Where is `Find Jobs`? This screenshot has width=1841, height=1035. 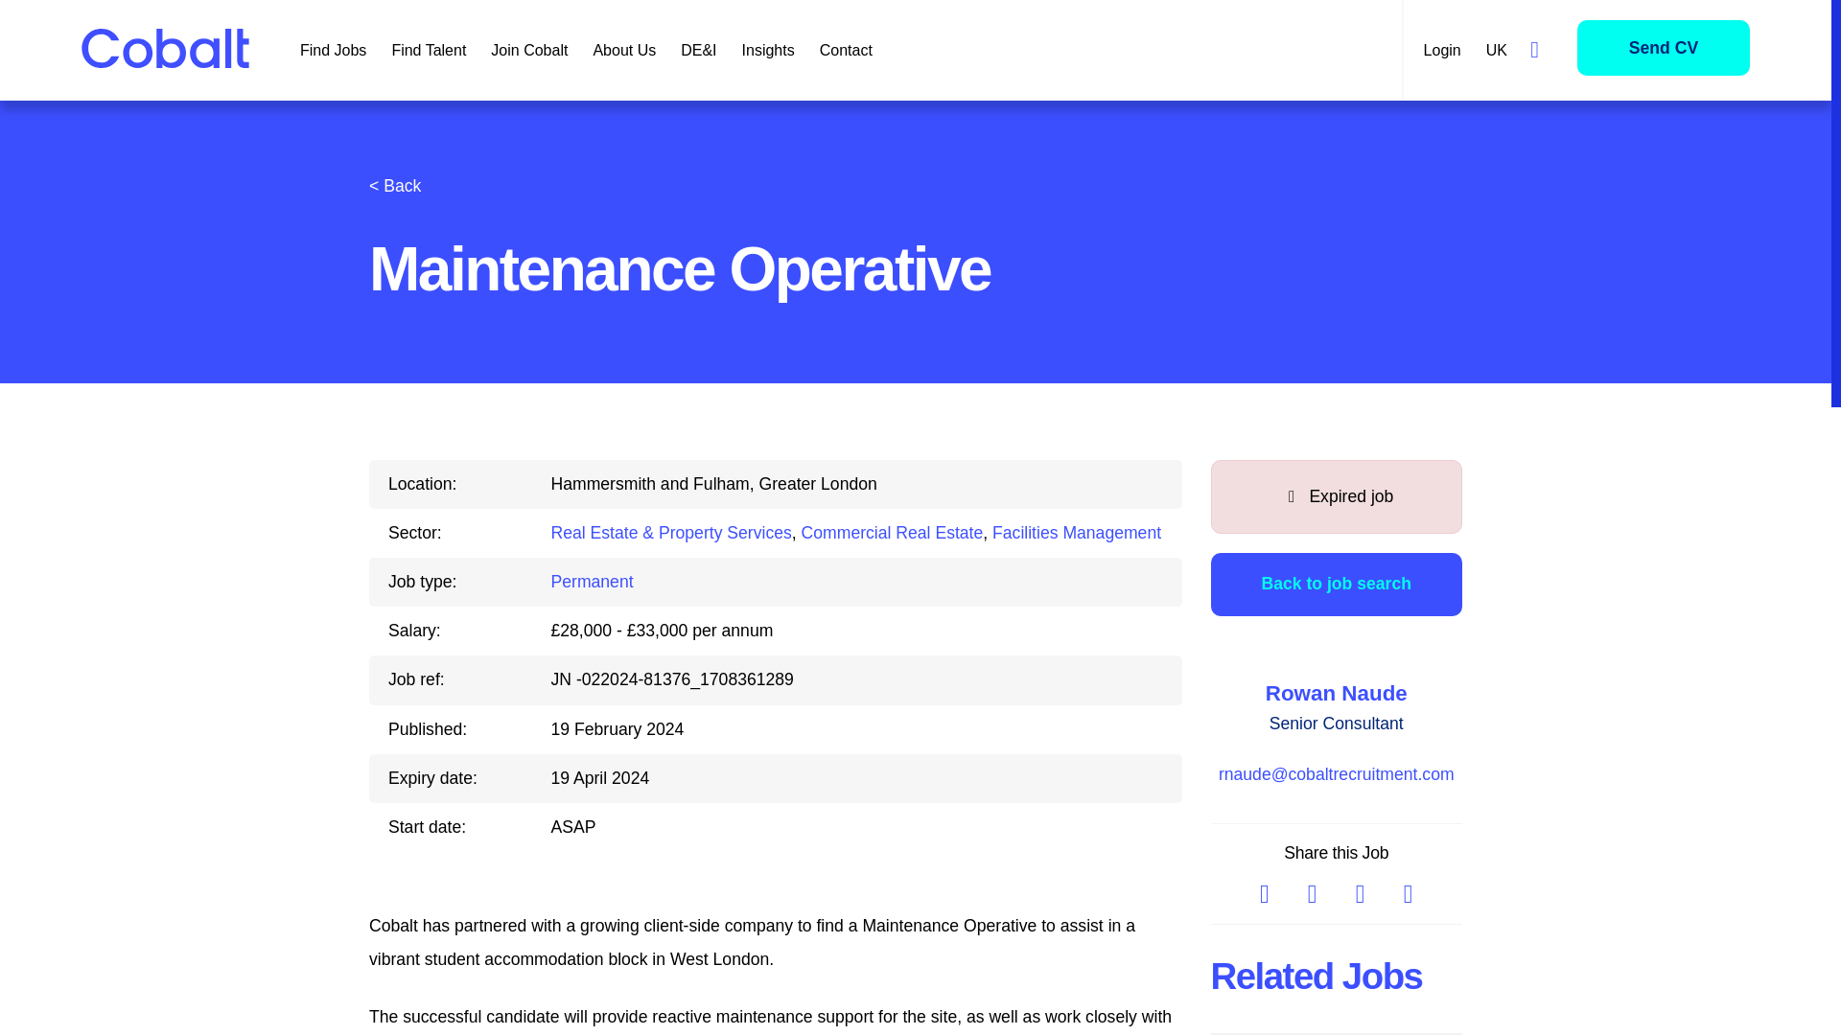 Find Jobs is located at coordinates (333, 50).